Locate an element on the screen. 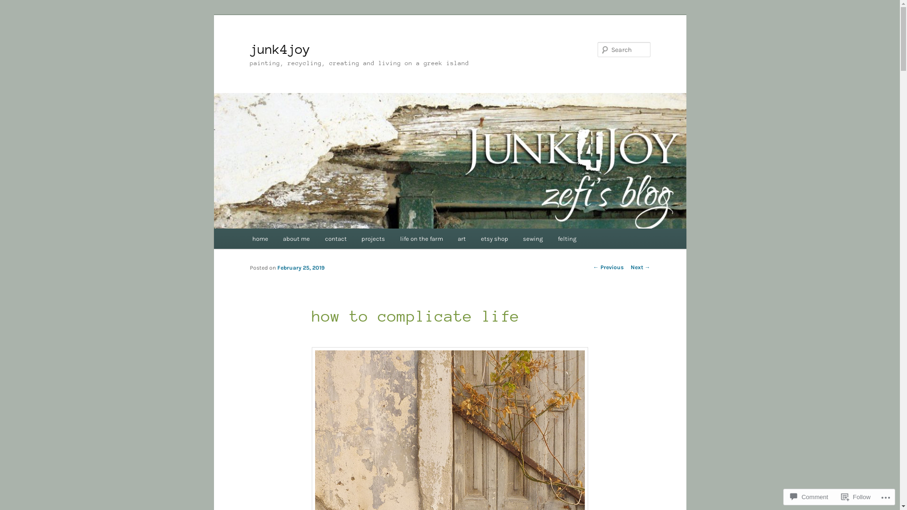 The height and width of the screenshot is (510, 907). Search is located at coordinates (15, 6).